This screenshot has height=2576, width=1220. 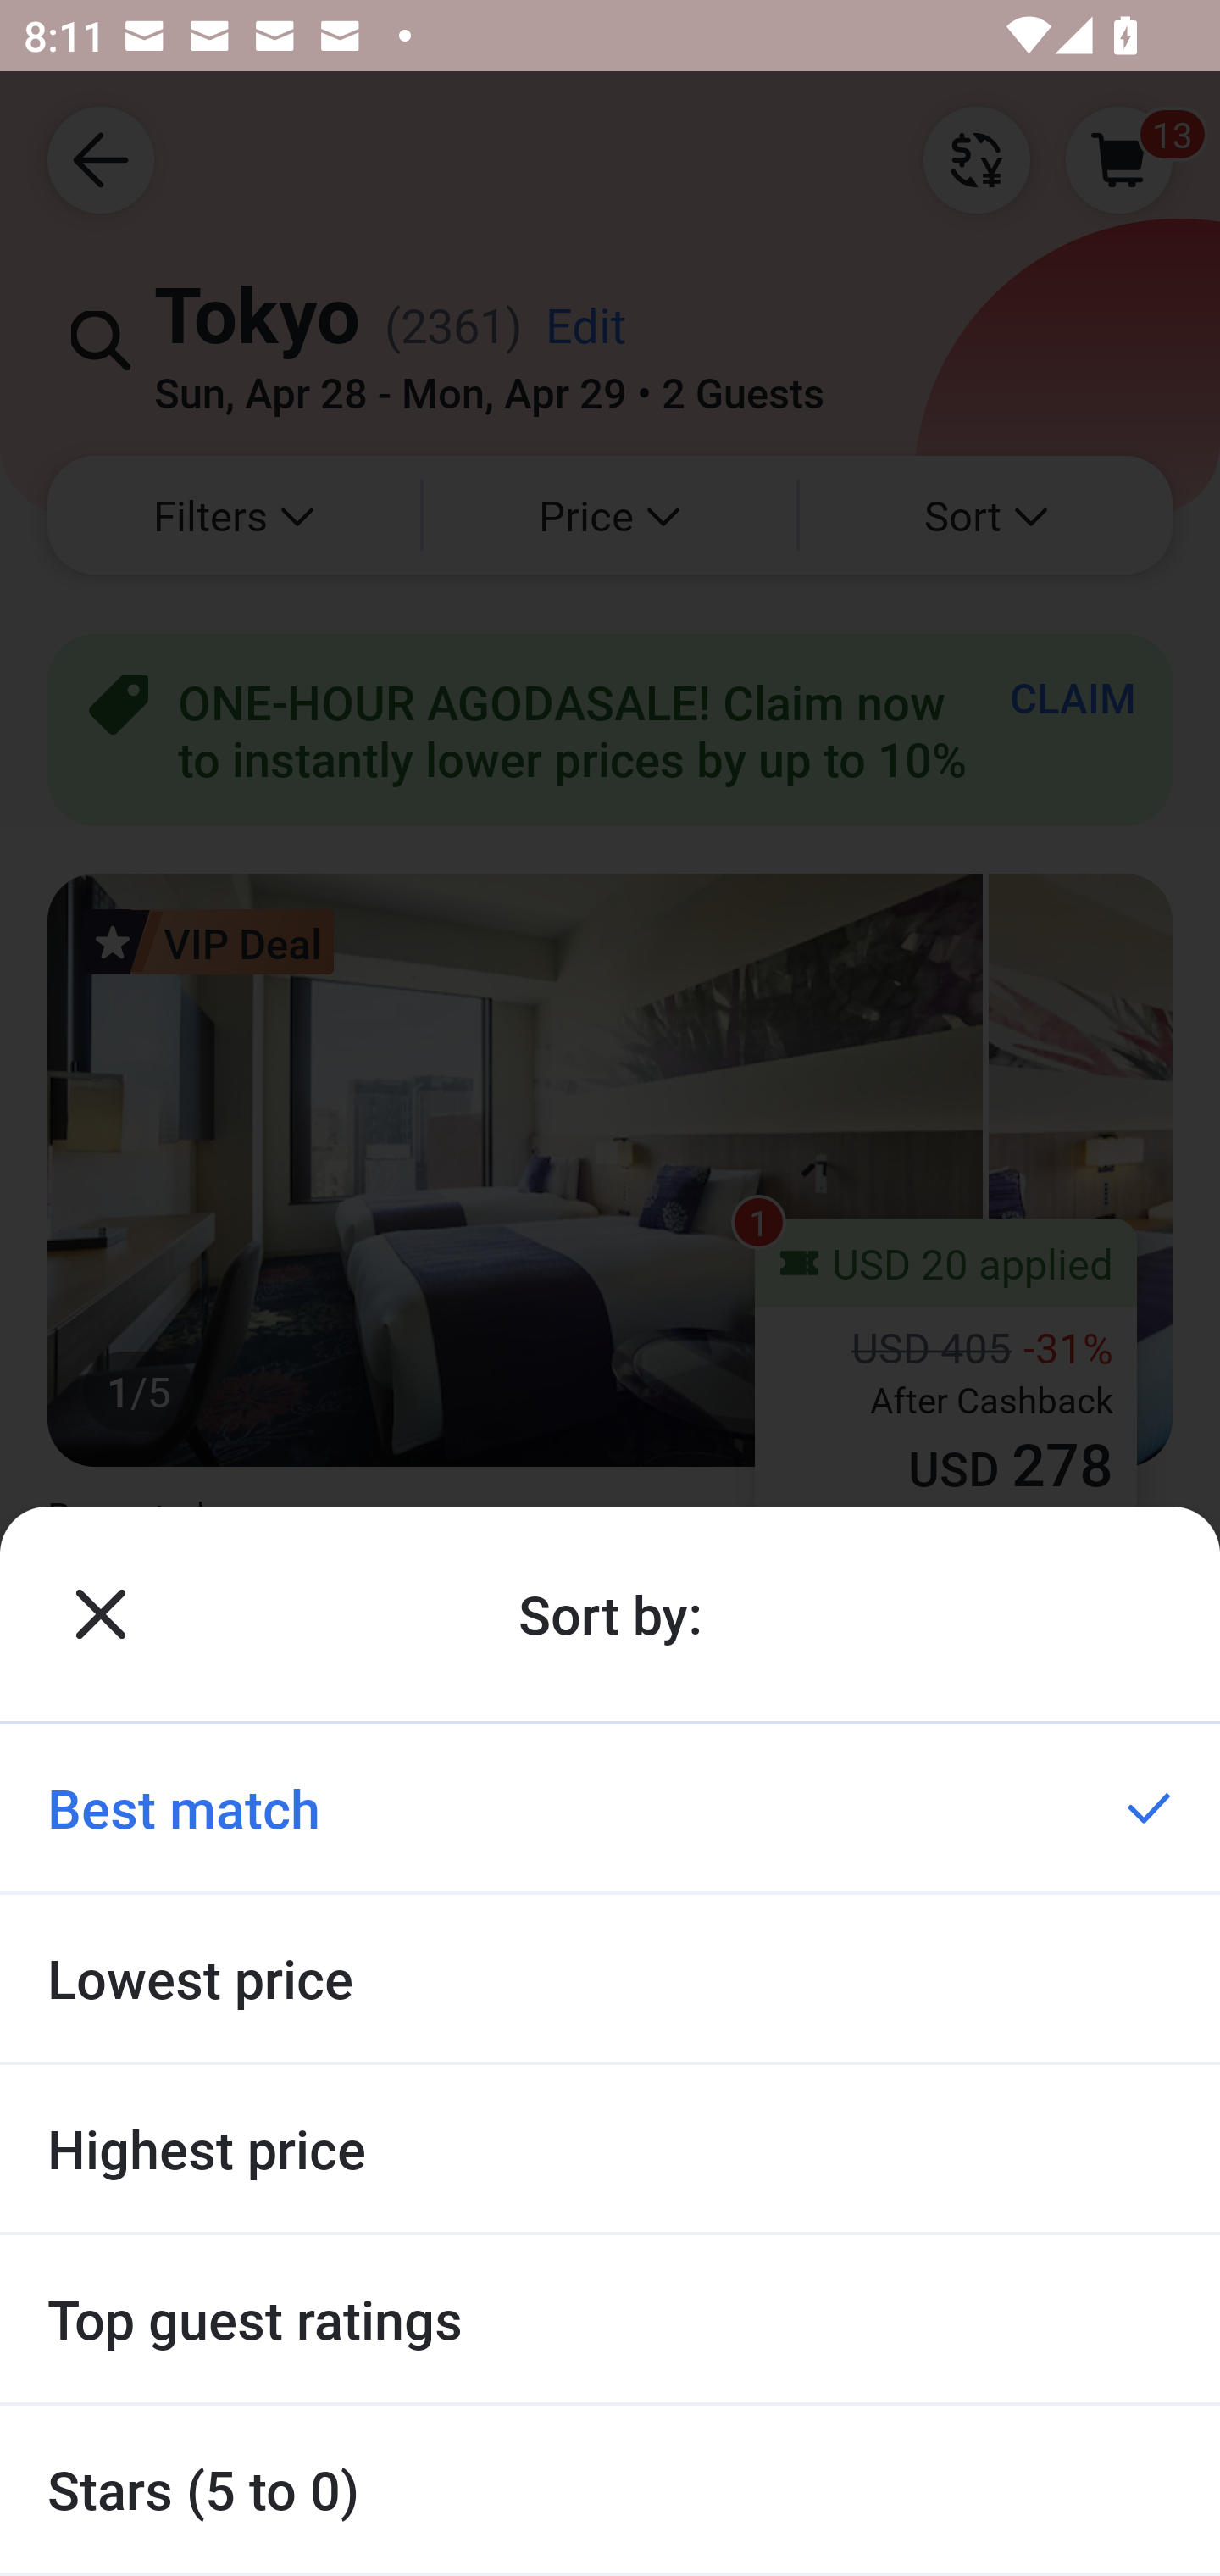 What do you see at coordinates (610, 1807) in the screenshot?
I see `Best match` at bounding box center [610, 1807].